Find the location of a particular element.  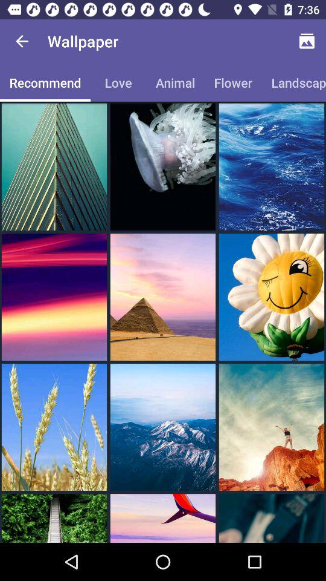

turn on the icon next to wallpaper icon is located at coordinates (22, 41).